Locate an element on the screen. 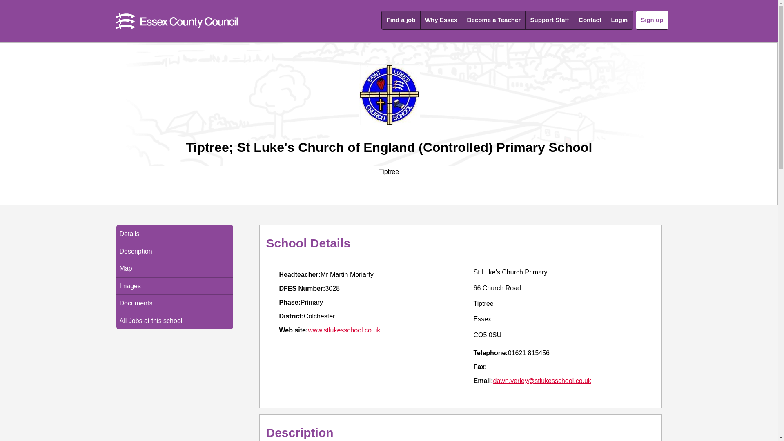 The image size is (784, 441). www.stlukesschool.co.uk is located at coordinates (344, 330).